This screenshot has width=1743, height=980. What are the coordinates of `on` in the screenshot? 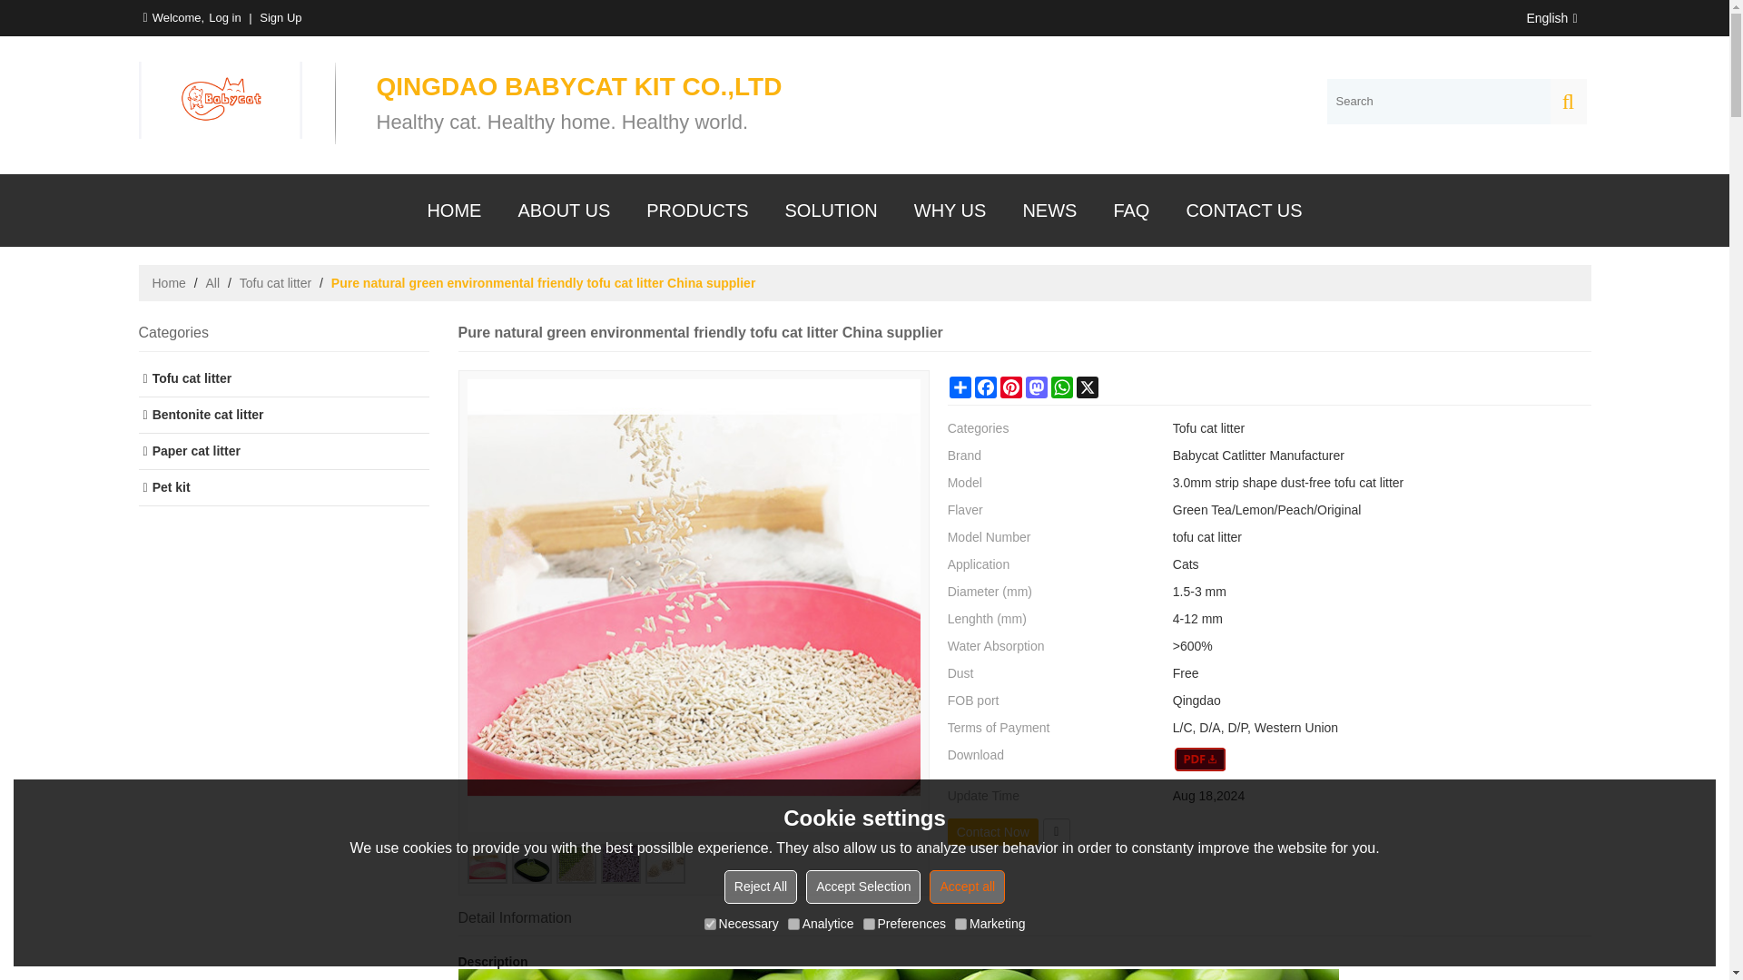 It's located at (868, 924).